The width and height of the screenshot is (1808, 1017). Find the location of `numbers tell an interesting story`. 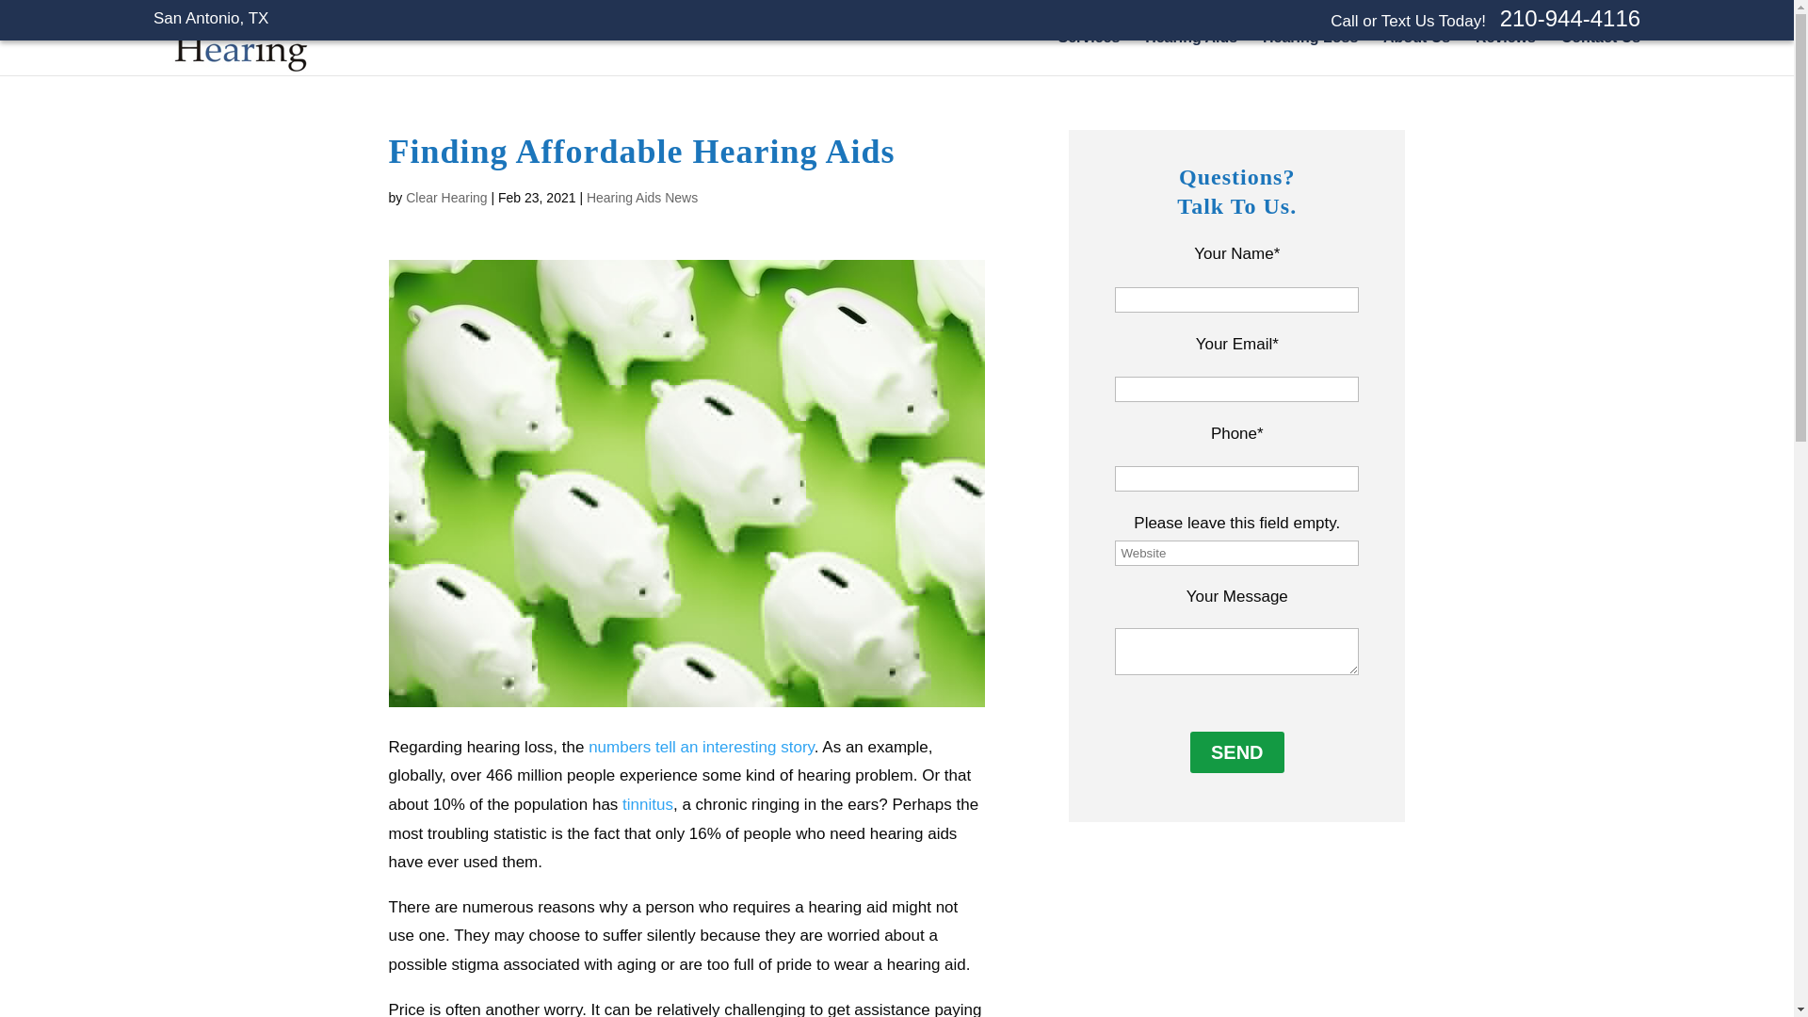

numbers tell an interesting story is located at coordinates (702, 748).